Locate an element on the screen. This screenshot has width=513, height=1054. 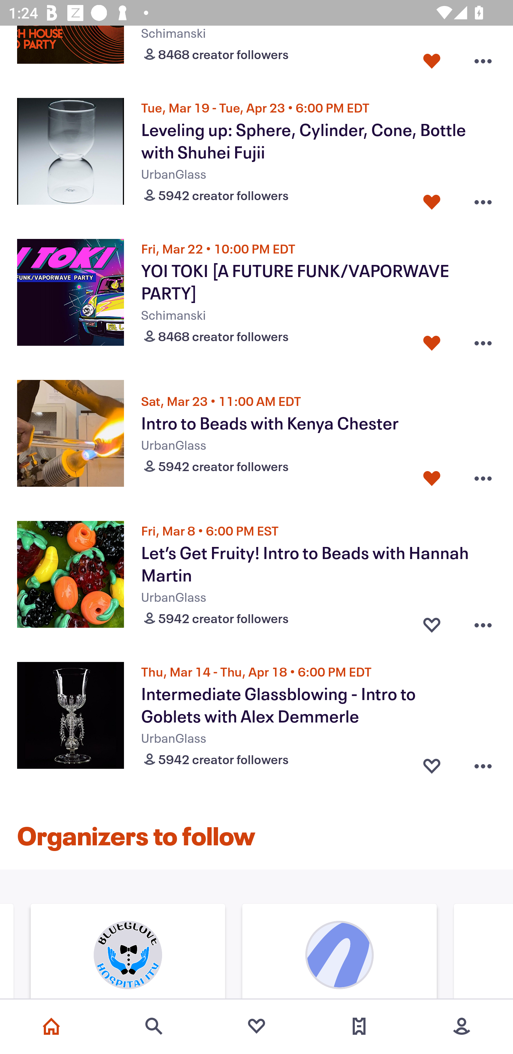
Favorite button is located at coordinates (432, 622).